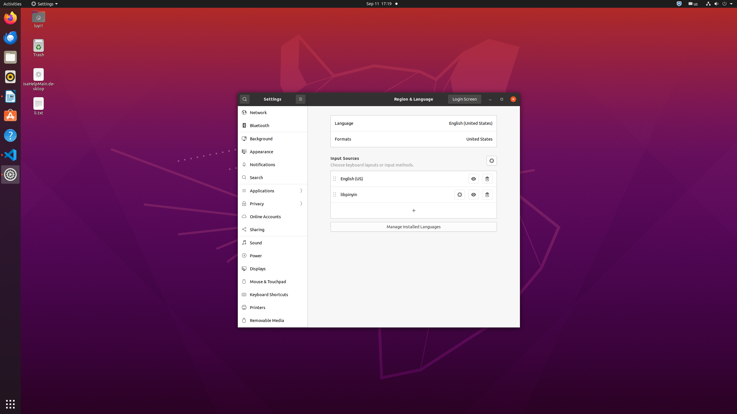 This screenshot has width=737, height=414. What do you see at coordinates (465, 99) in the screenshot?
I see `Login Screen` at bounding box center [465, 99].